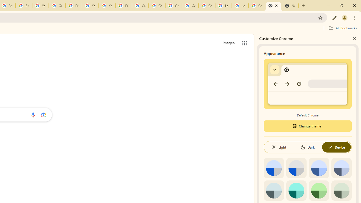  I want to click on Google Account Help, so click(174, 6).